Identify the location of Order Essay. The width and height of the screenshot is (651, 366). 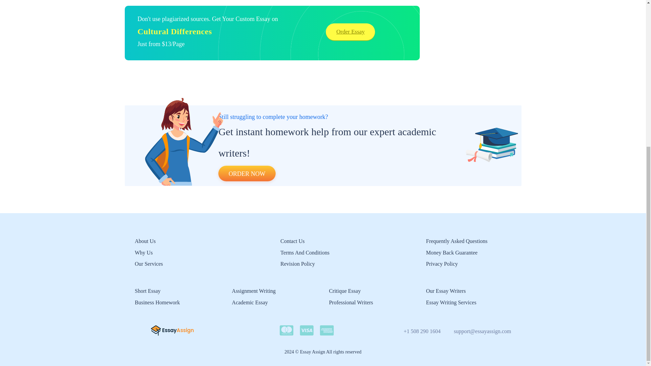
(350, 32).